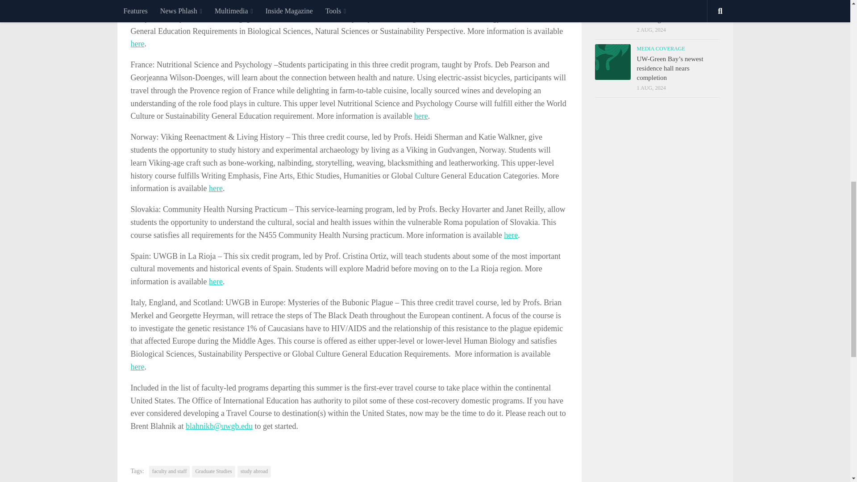 This screenshot has width=857, height=482. What do you see at coordinates (511, 235) in the screenshot?
I see `here` at bounding box center [511, 235].